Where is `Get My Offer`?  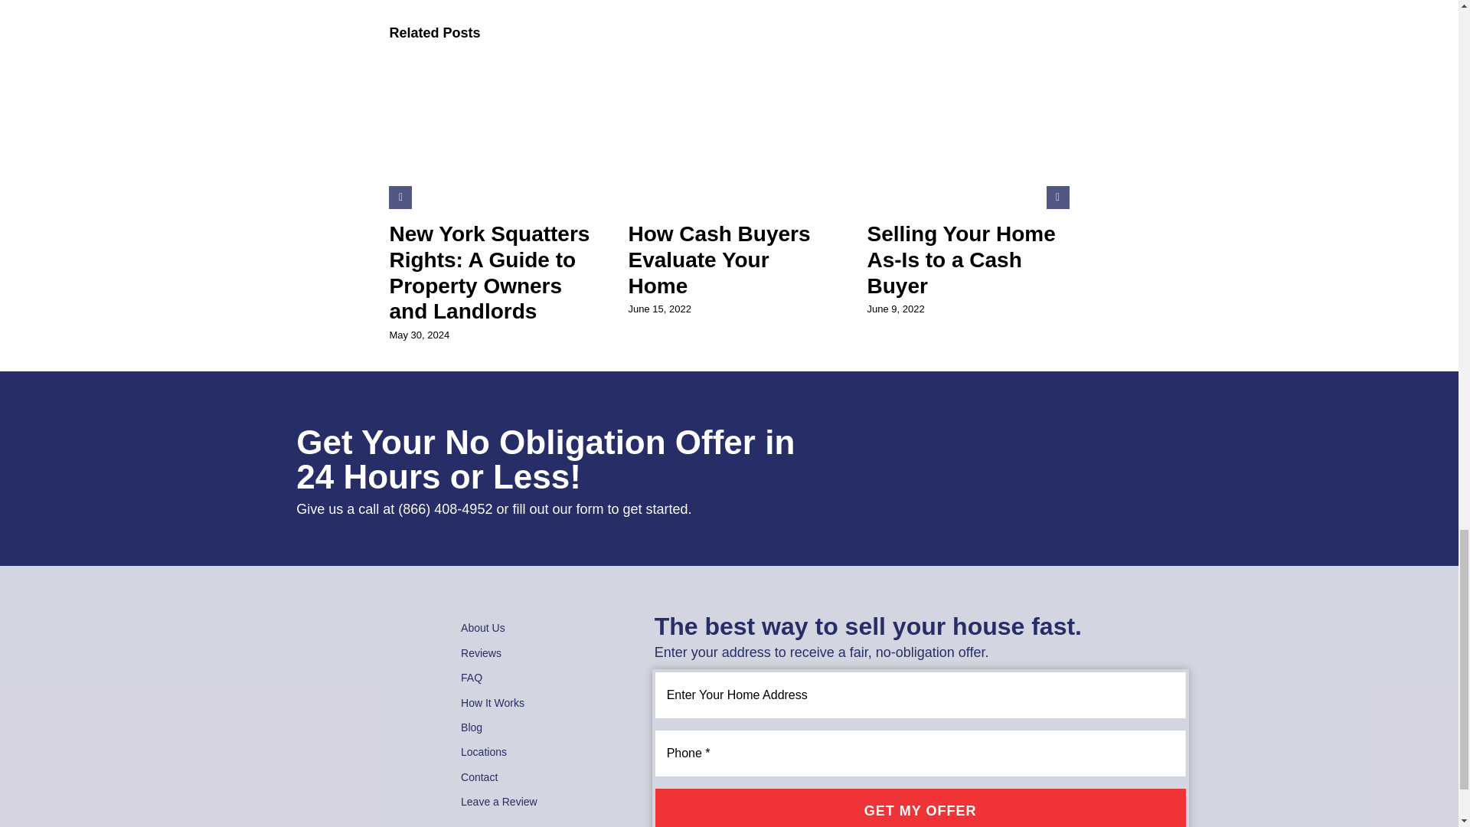 Get My Offer is located at coordinates (920, 808).